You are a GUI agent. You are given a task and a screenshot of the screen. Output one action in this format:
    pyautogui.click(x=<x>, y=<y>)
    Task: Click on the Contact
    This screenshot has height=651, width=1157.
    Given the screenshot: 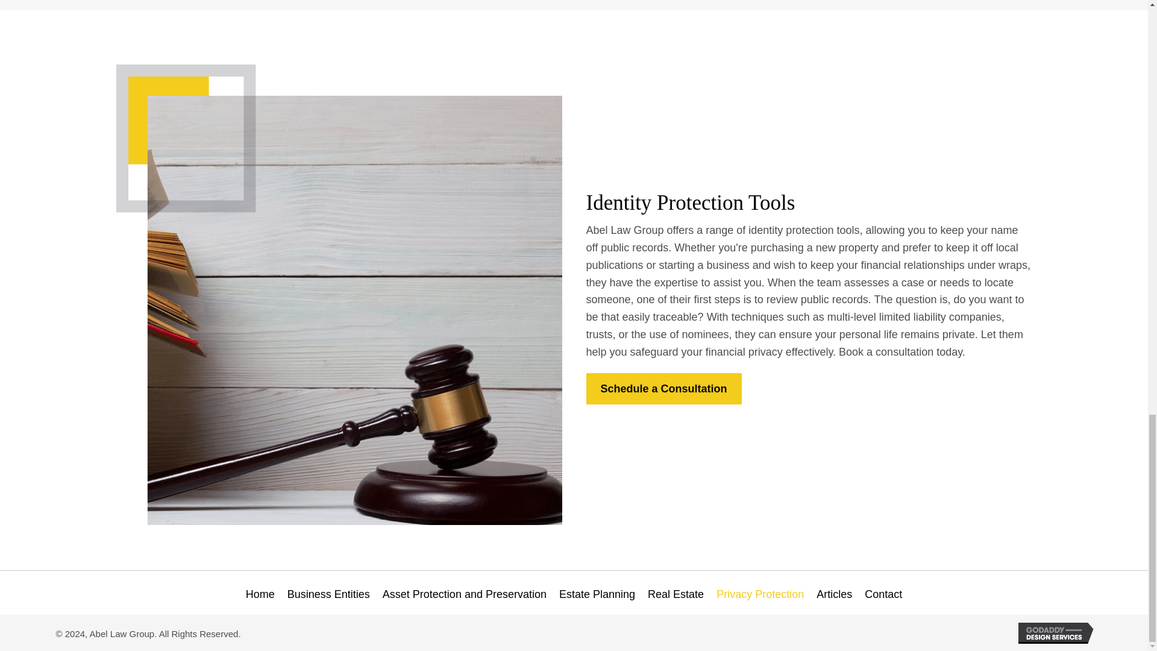 What is the action you would take?
    pyautogui.click(x=883, y=594)
    